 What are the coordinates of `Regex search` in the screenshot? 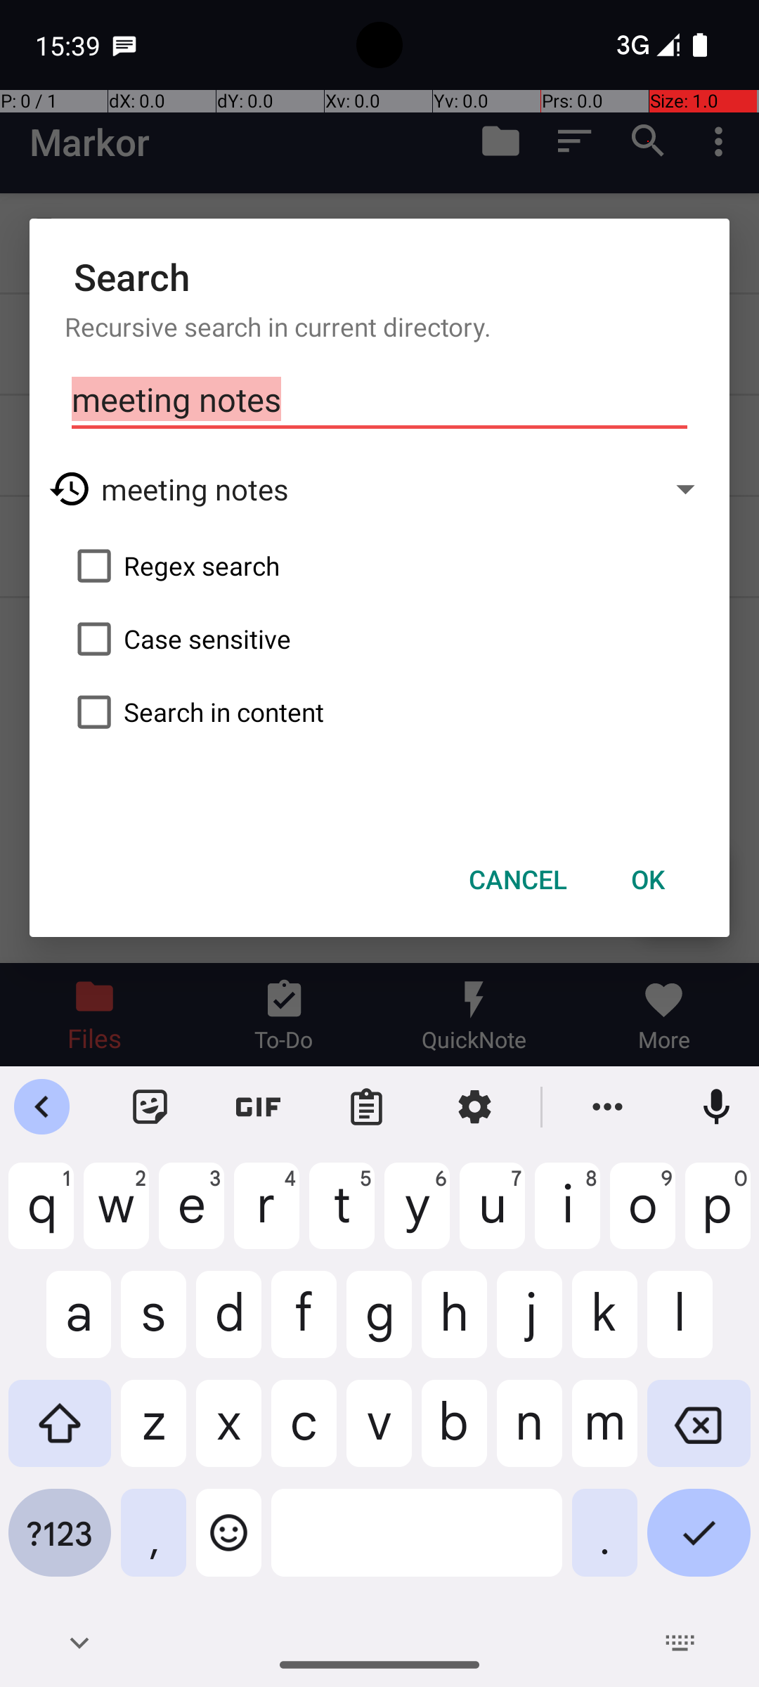 It's located at (379, 566).